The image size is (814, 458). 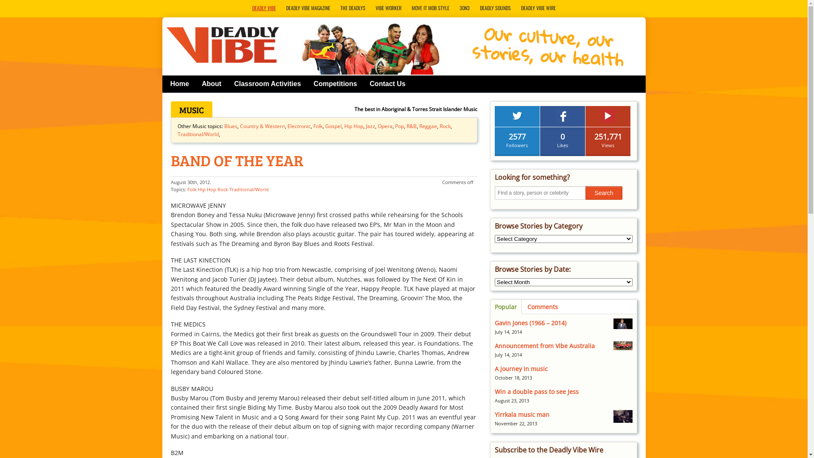 What do you see at coordinates (506, 307) in the screenshot?
I see `Popular` at bounding box center [506, 307].